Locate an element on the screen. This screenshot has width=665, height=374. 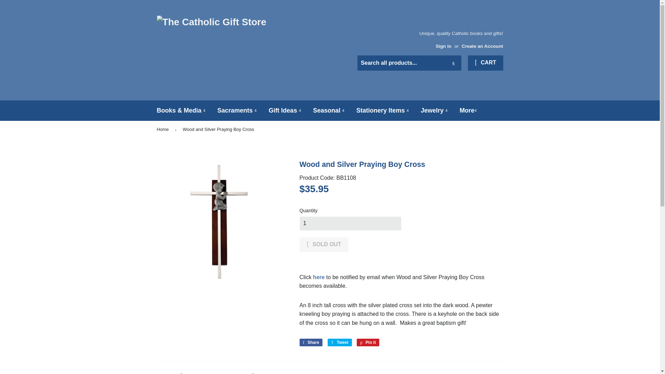
Sign in is located at coordinates (443, 46).